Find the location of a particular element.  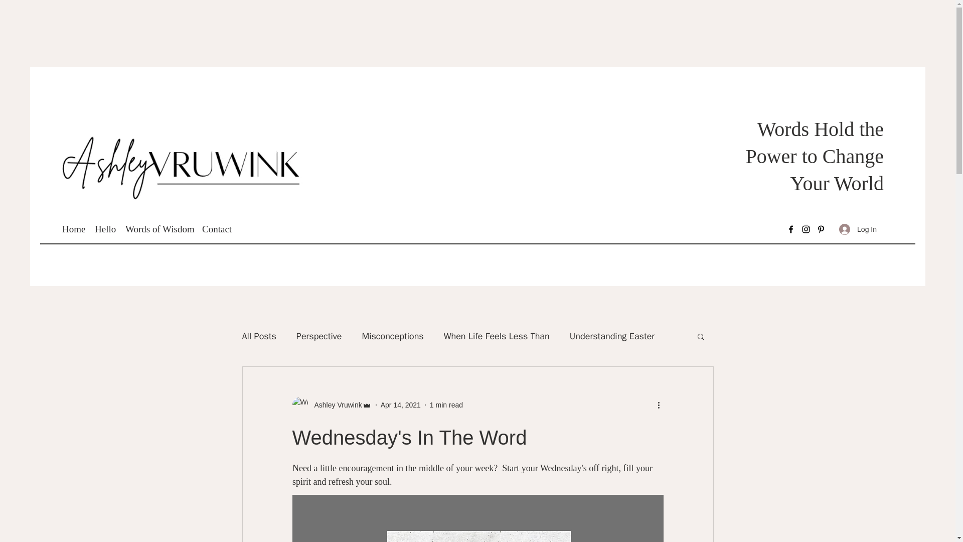

1 min read is located at coordinates (446, 404).